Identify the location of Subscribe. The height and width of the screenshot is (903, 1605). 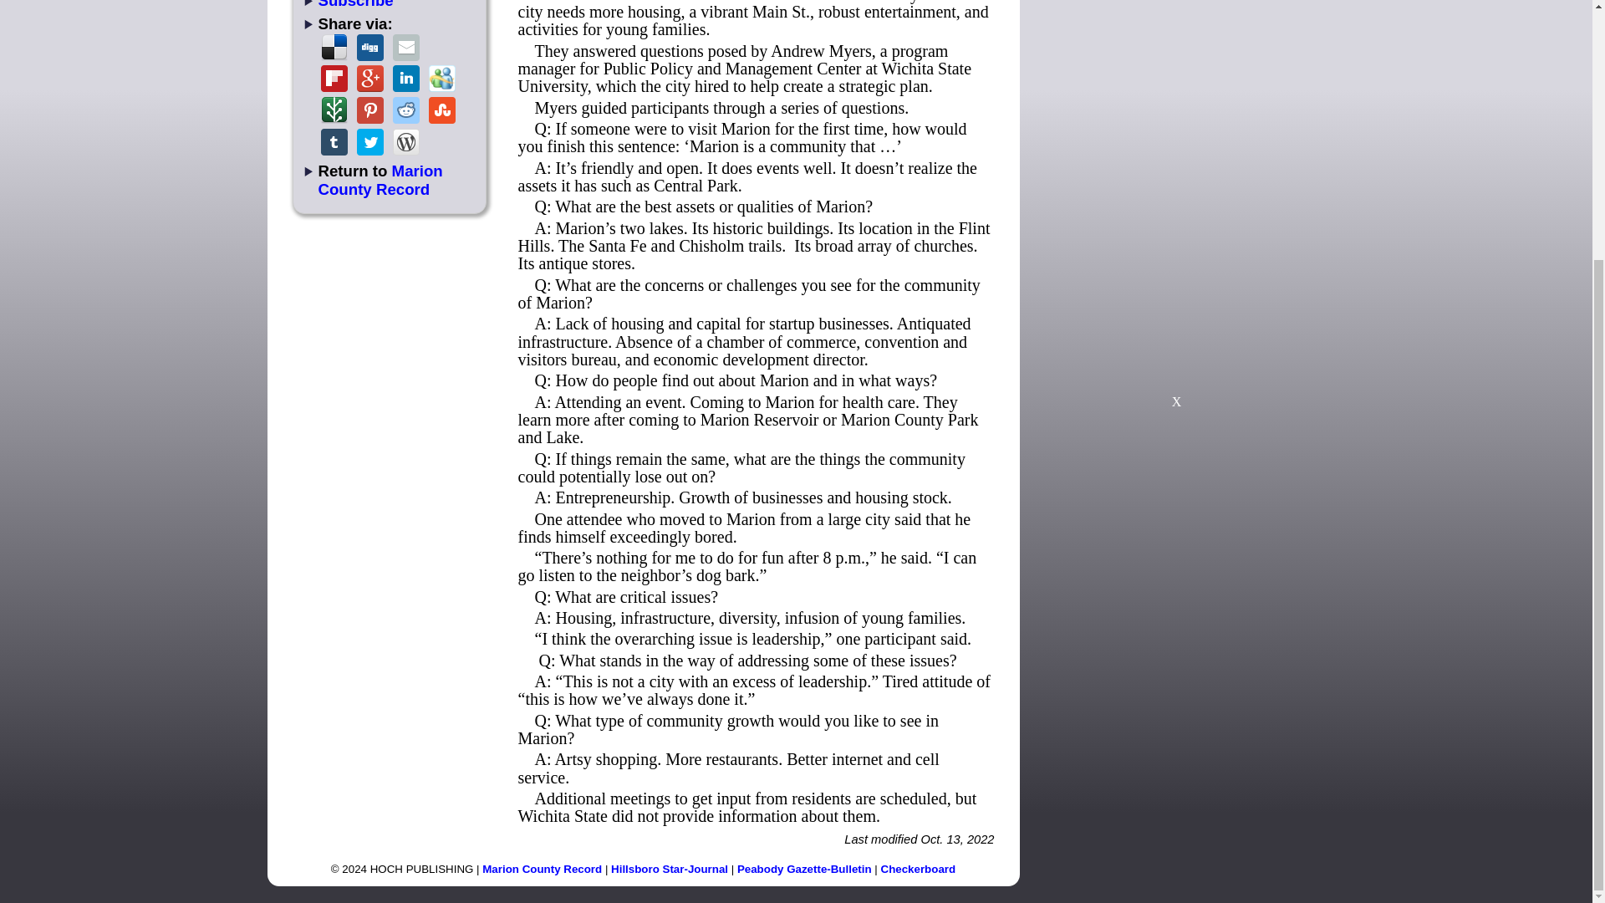
(355, 4).